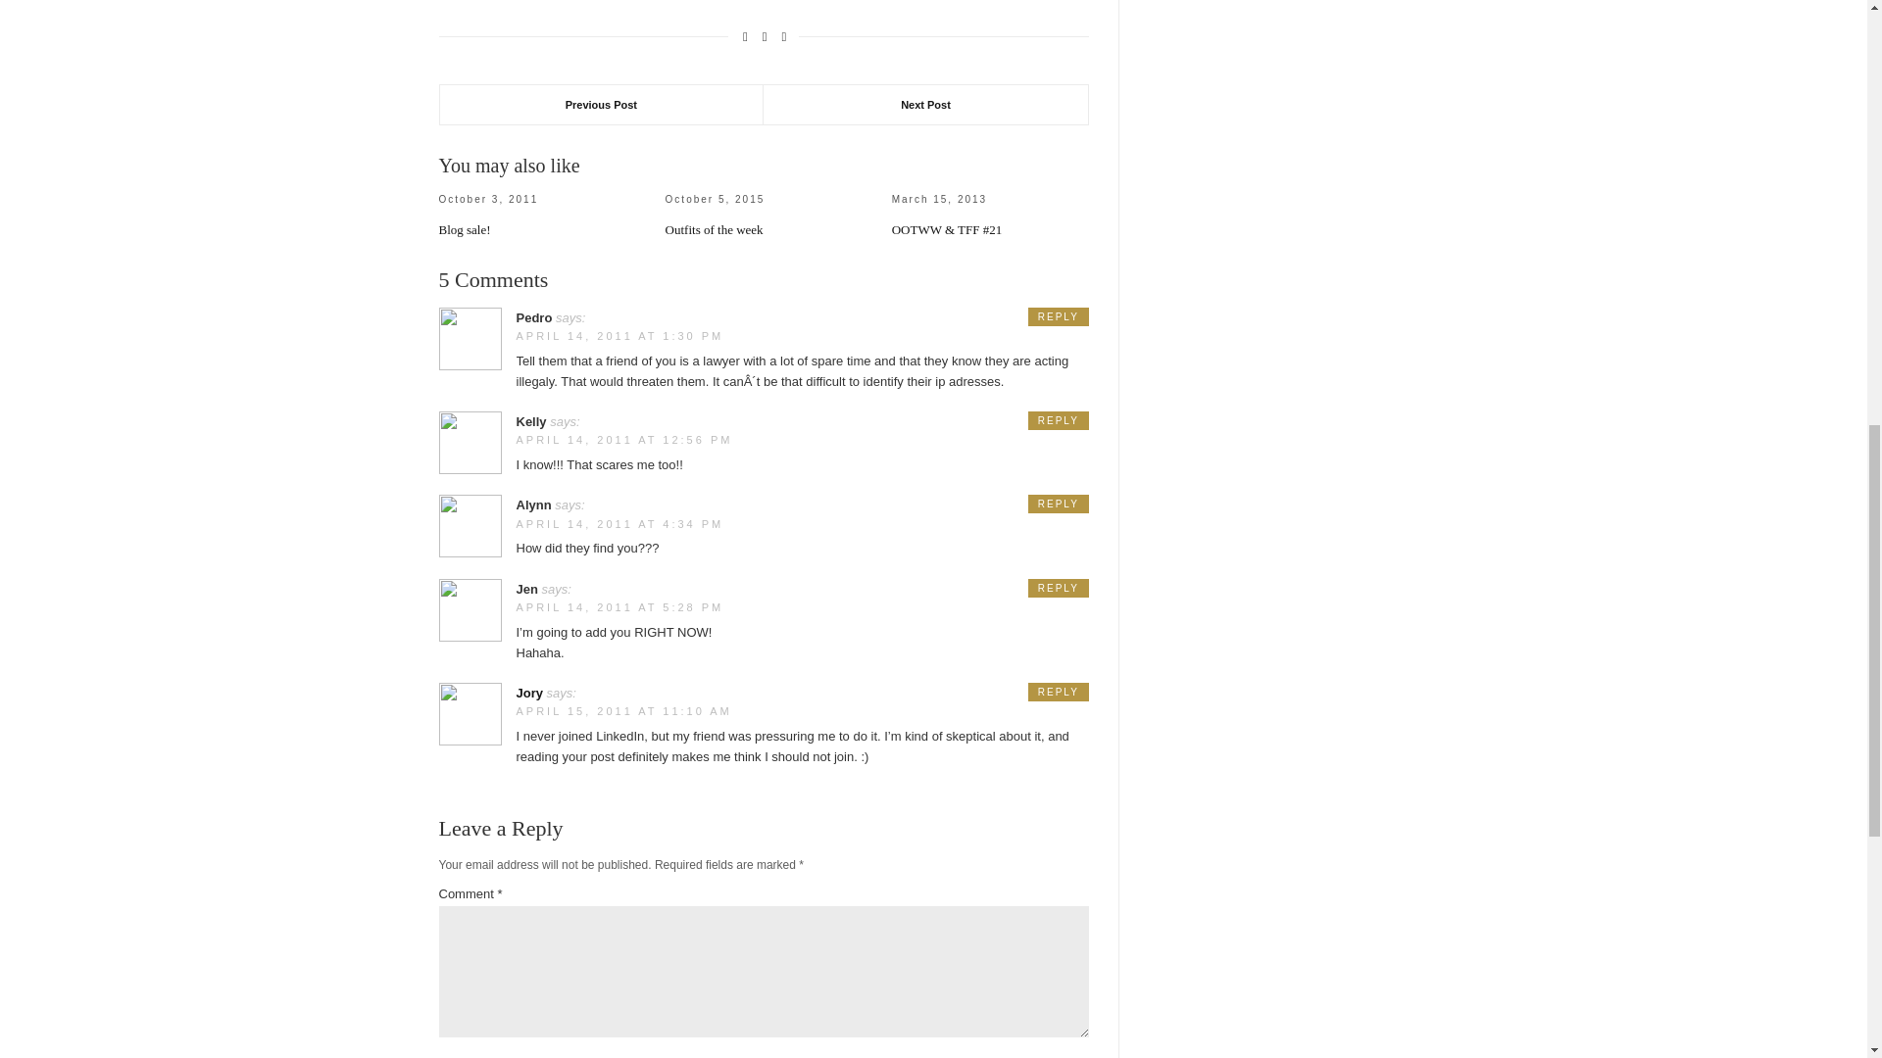 This screenshot has width=1882, height=1058. What do you see at coordinates (925, 105) in the screenshot?
I see `Next Post` at bounding box center [925, 105].